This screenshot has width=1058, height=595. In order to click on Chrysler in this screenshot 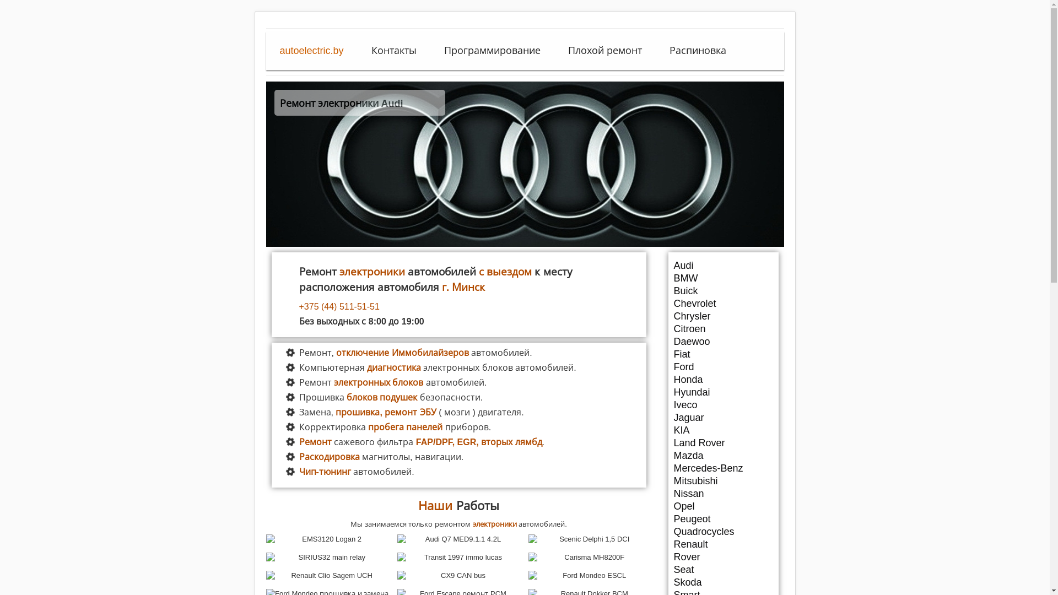, I will do `click(723, 316)`.